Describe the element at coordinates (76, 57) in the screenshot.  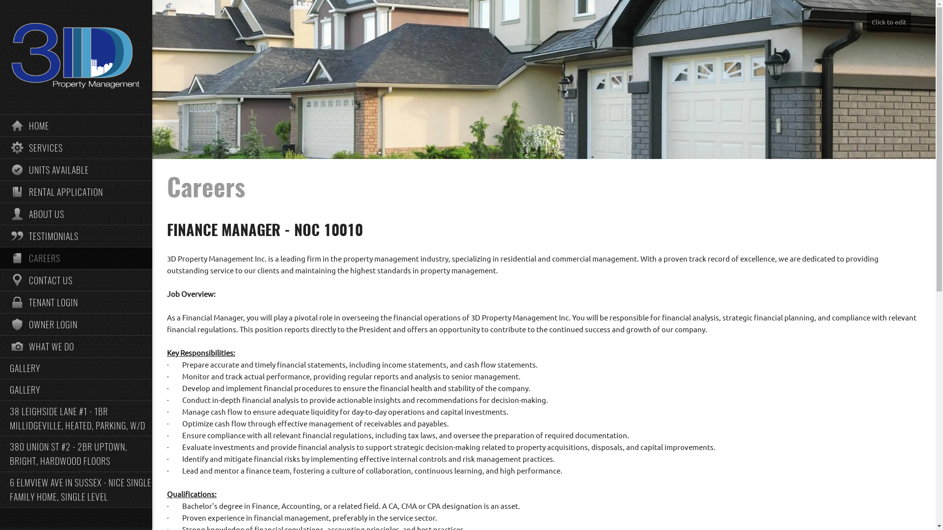
I see `Go to site home page` at that location.